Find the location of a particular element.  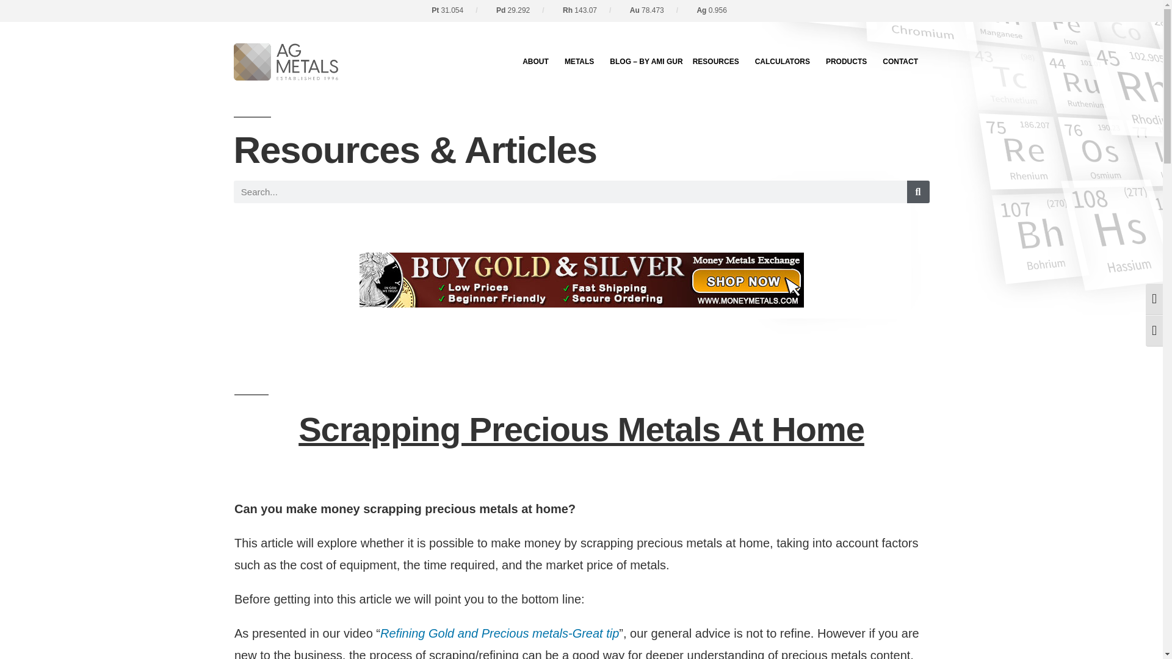

PRODUCTS is located at coordinates (850, 61).